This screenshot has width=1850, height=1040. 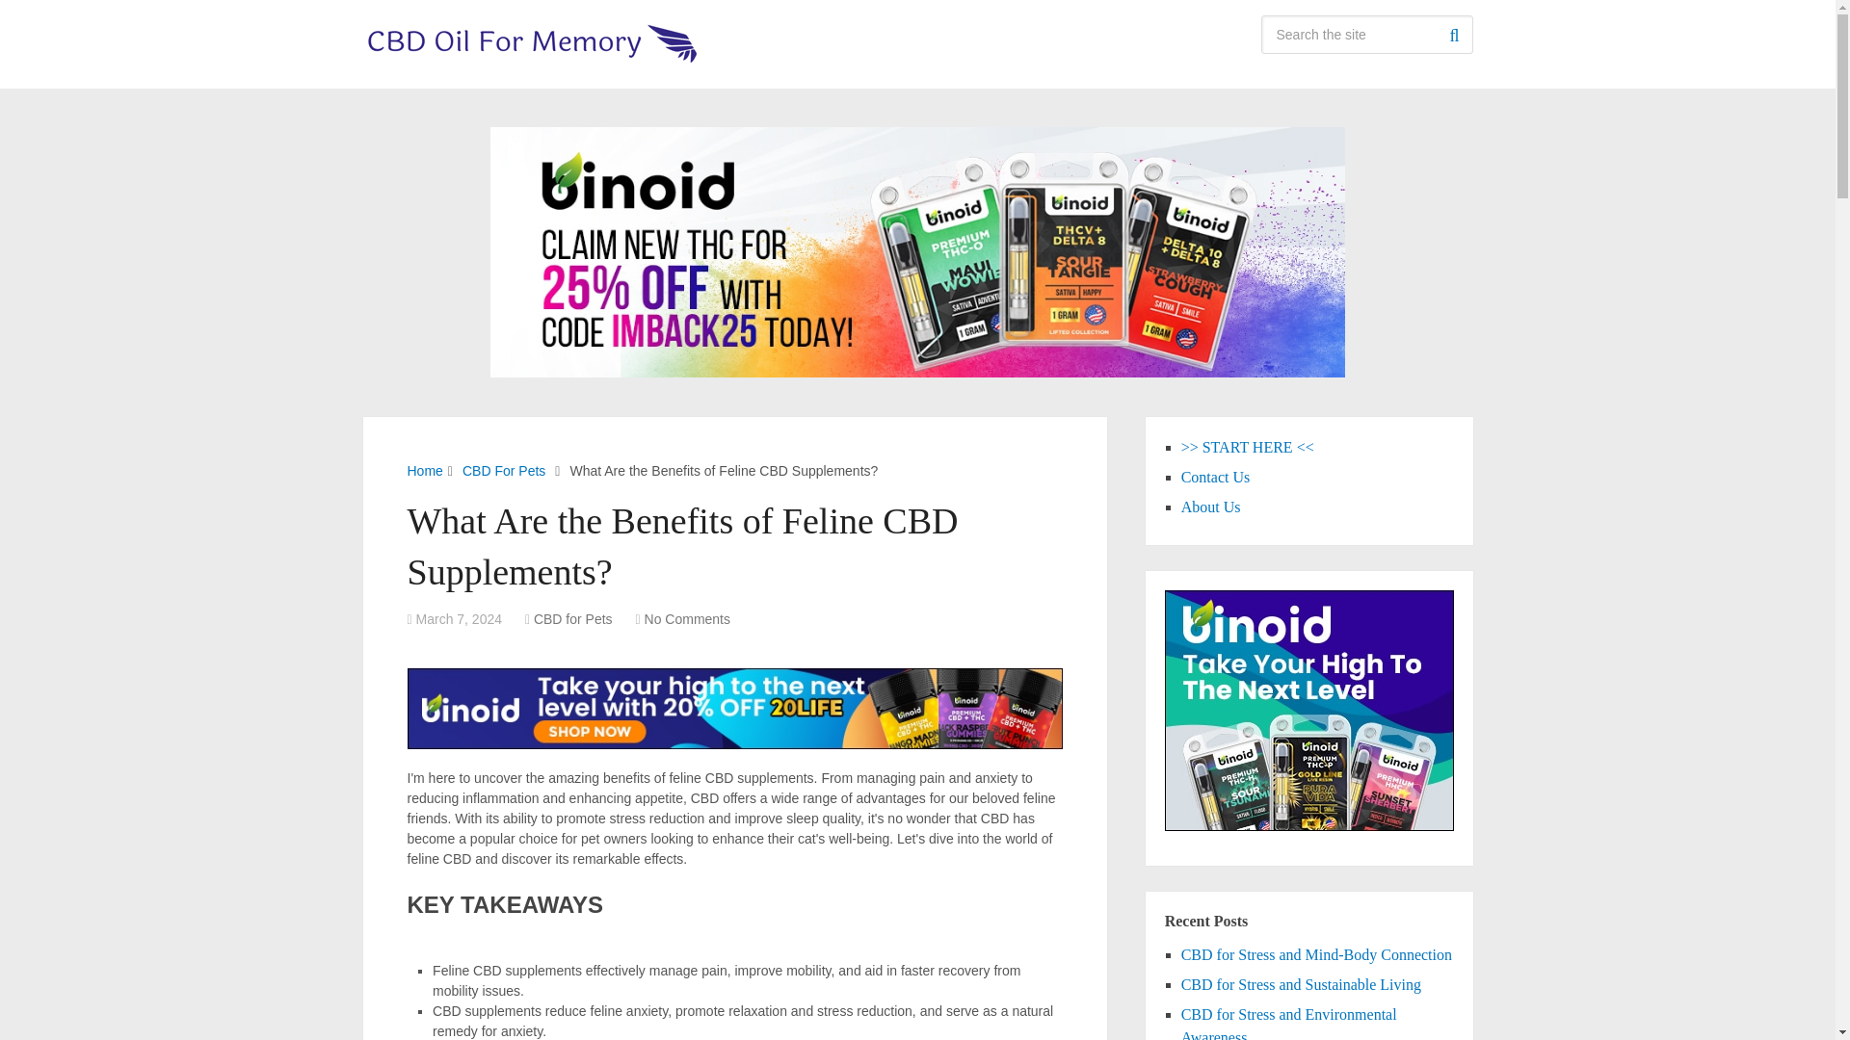 What do you see at coordinates (1289, 1023) in the screenshot?
I see `CBD for Stress and Environmental Awareness` at bounding box center [1289, 1023].